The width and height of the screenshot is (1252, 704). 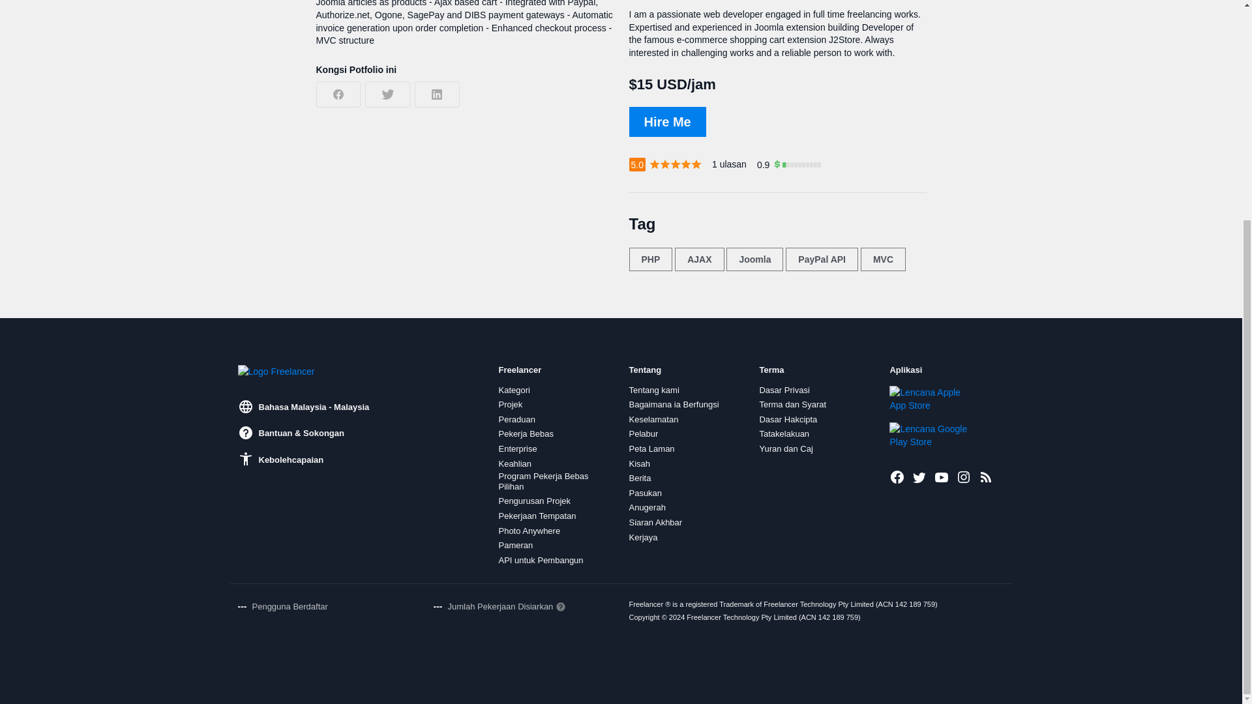 What do you see at coordinates (338, 95) in the screenshot?
I see `Kongsi di Facebook` at bounding box center [338, 95].